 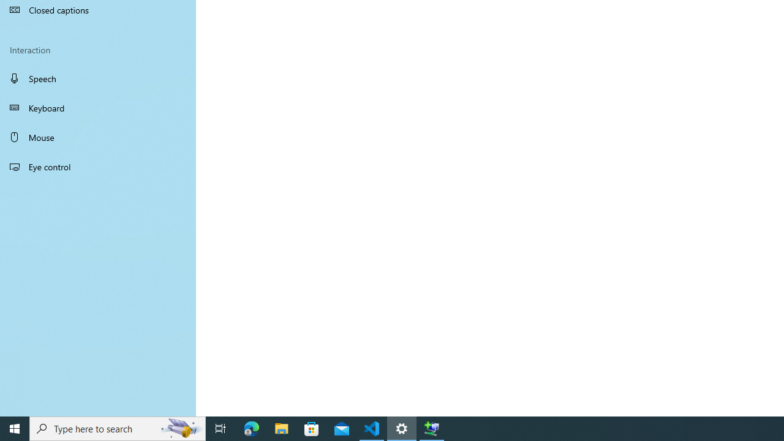 What do you see at coordinates (98, 108) in the screenshot?
I see `Keyboard` at bounding box center [98, 108].